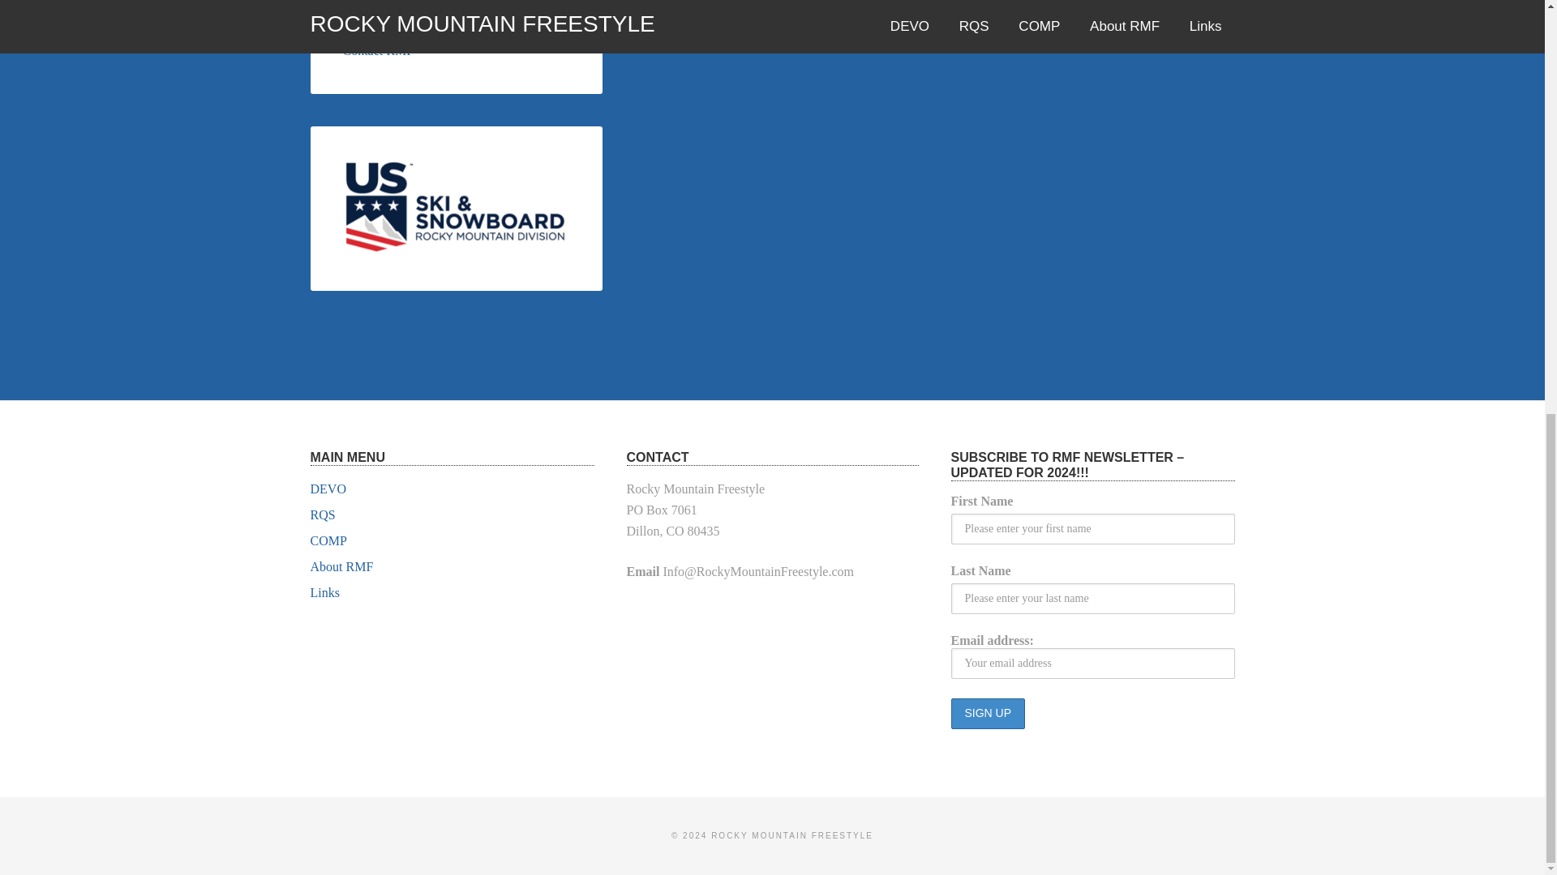  I want to click on Links, so click(324, 591).